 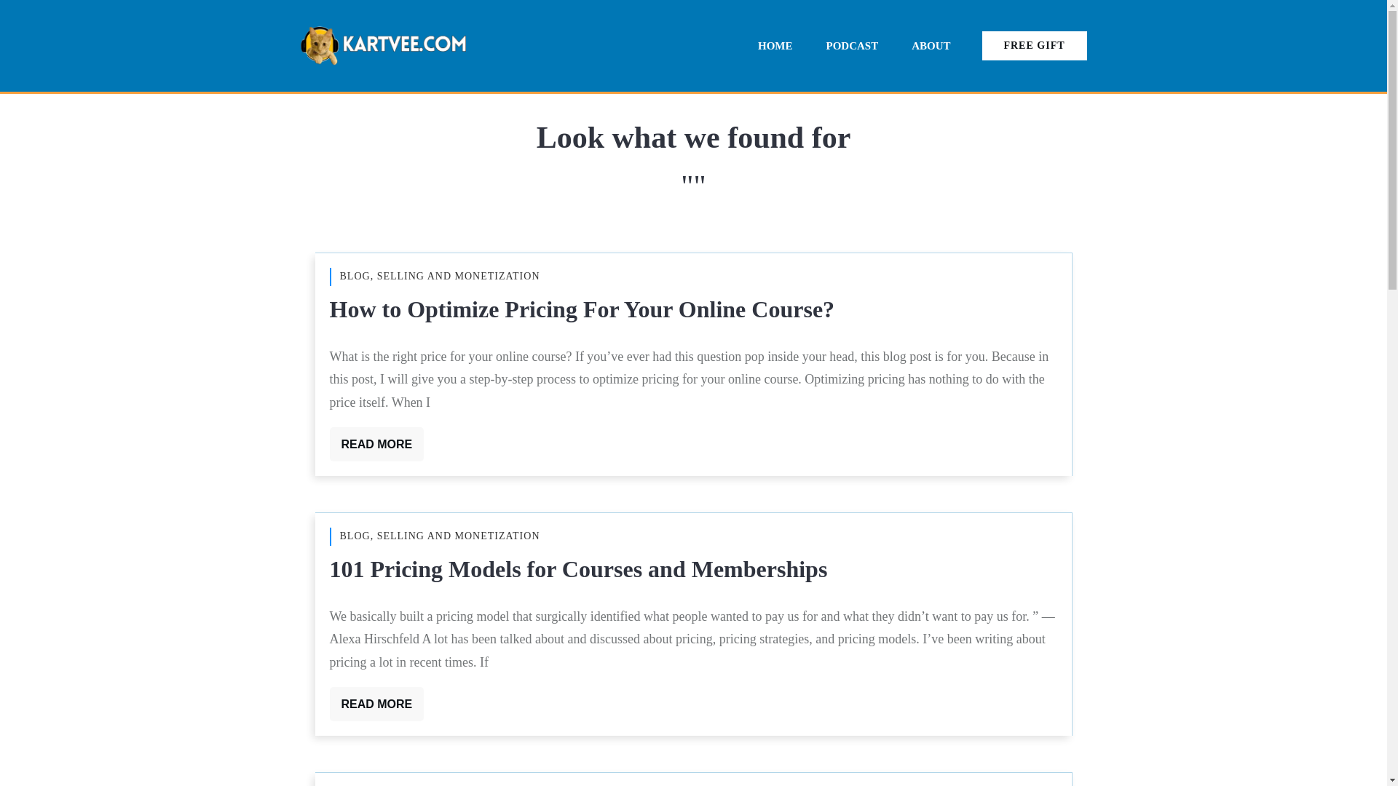 I want to click on FREE GIFT, so click(x=1033, y=47).